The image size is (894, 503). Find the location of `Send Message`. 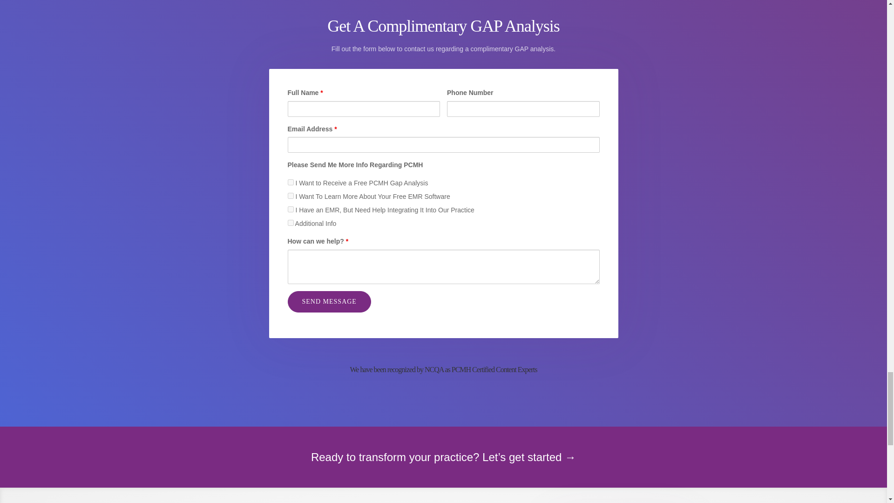

Send Message is located at coordinates (329, 302).